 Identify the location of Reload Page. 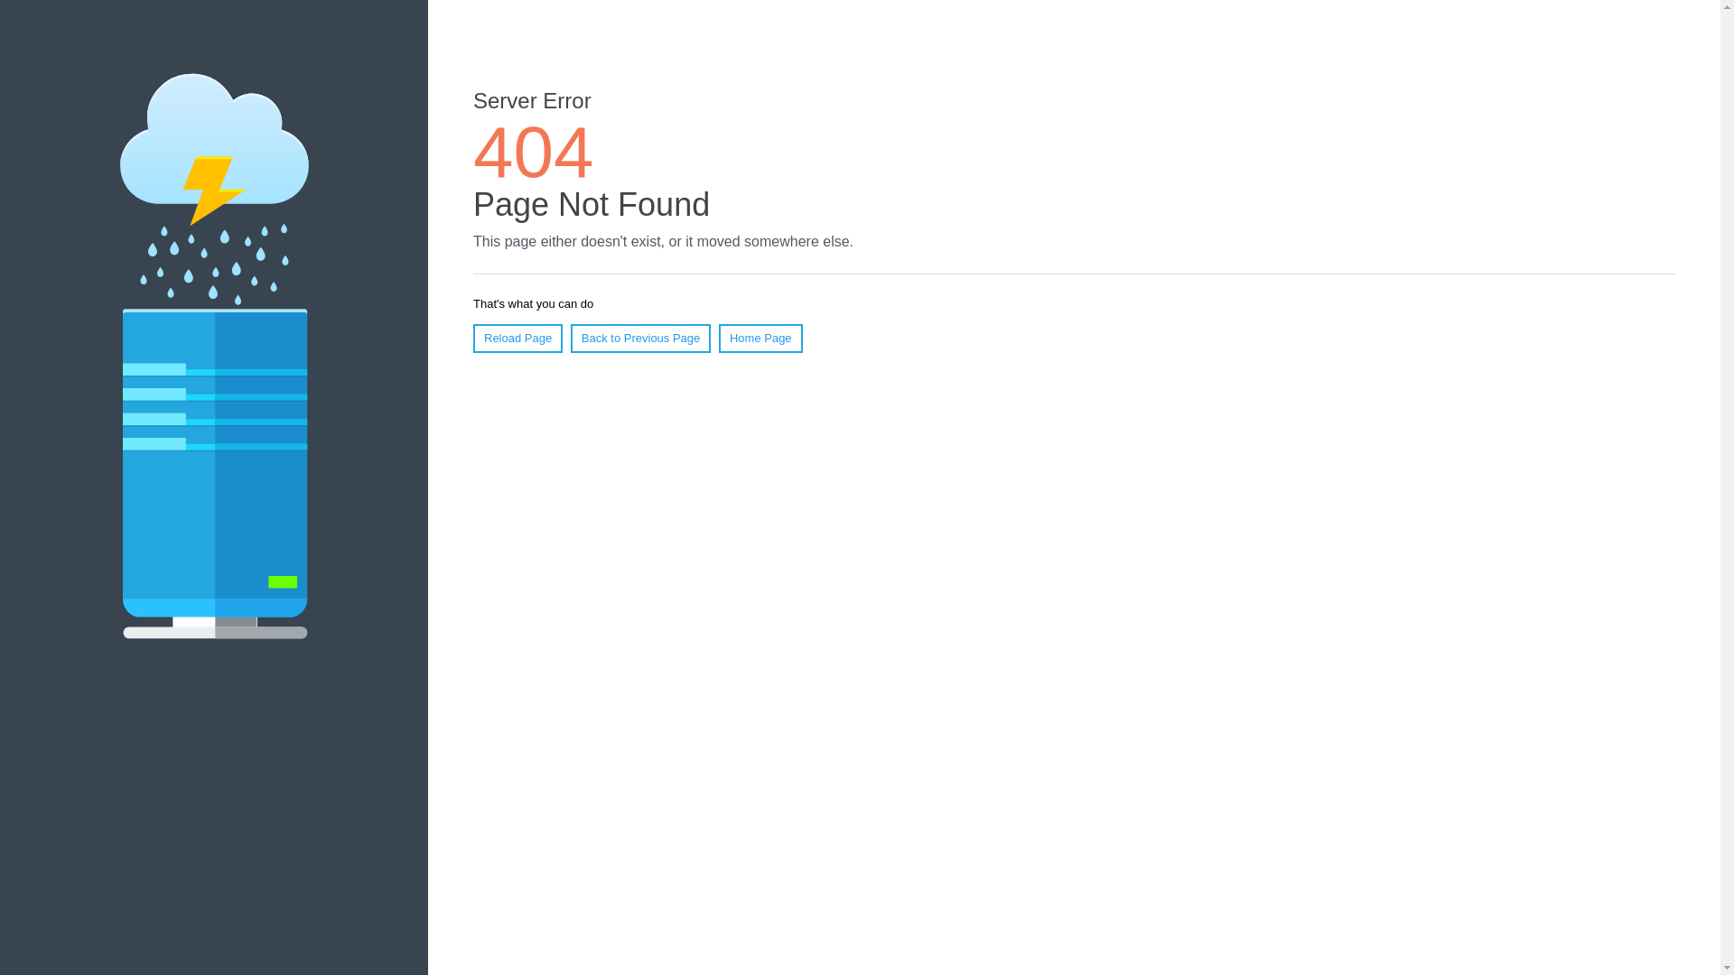
(518, 339).